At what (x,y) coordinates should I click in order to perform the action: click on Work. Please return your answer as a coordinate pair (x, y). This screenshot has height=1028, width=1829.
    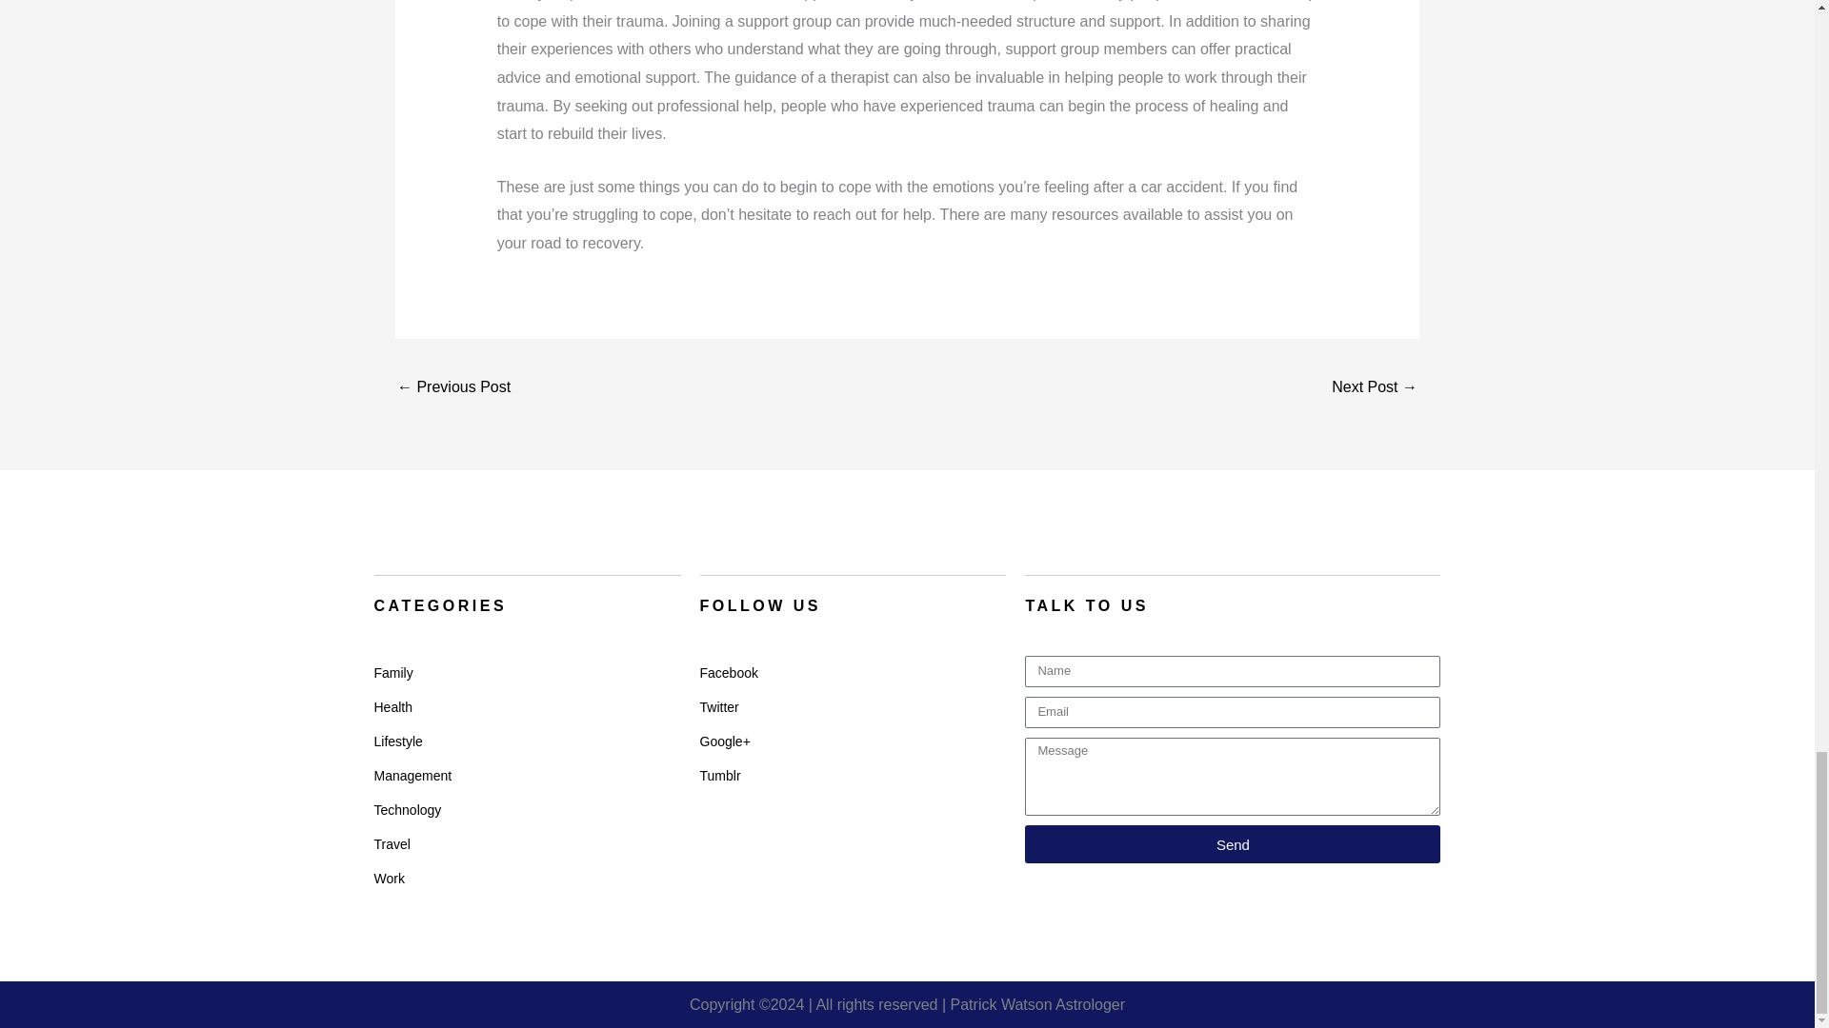
    Looking at the image, I should click on (526, 878).